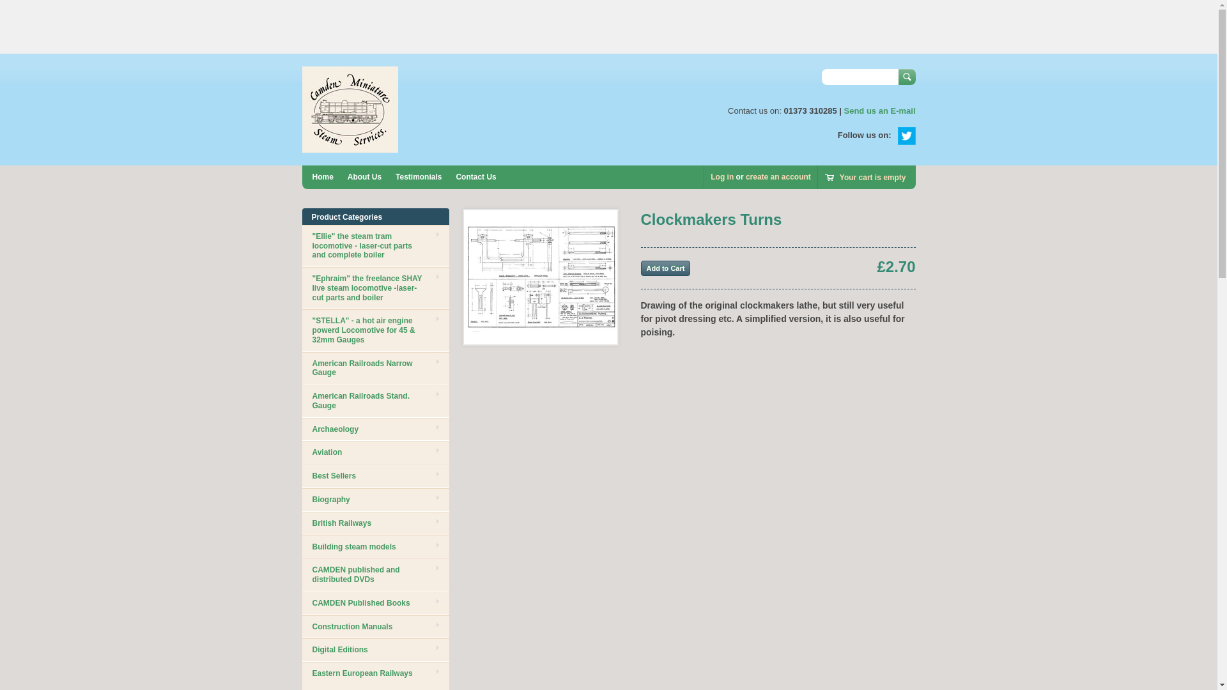  Describe the element at coordinates (375, 547) in the screenshot. I see `Building steam models` at that location.